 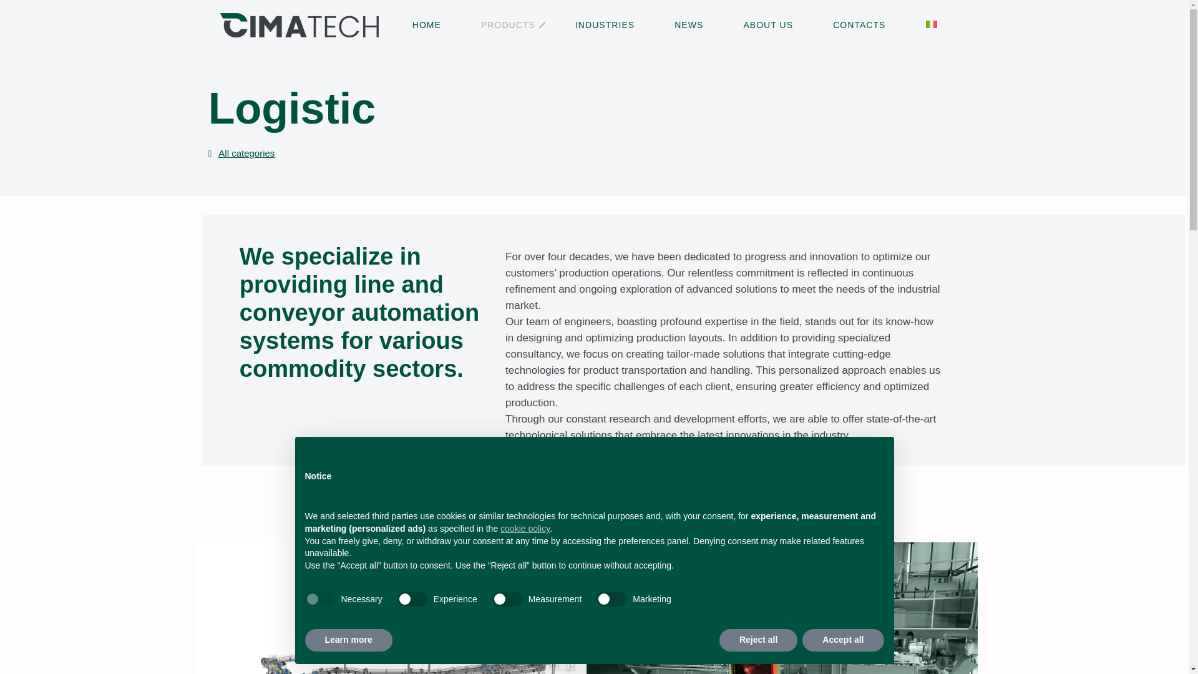 I want to click on PRODUCTS, so click(x=508, y=25).